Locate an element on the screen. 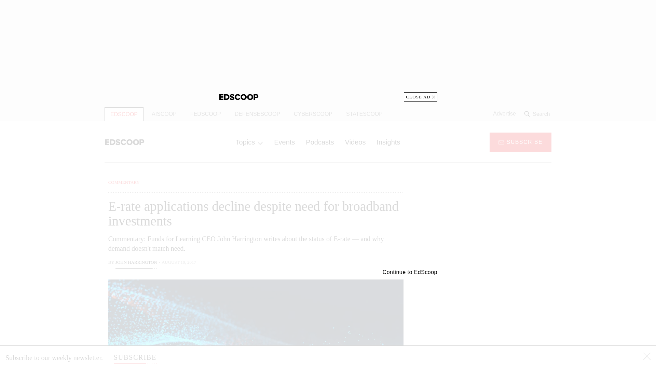 The height and width of the screenshot is (369, 656). CYBERSCOOP is located at coordinates (313, 114).